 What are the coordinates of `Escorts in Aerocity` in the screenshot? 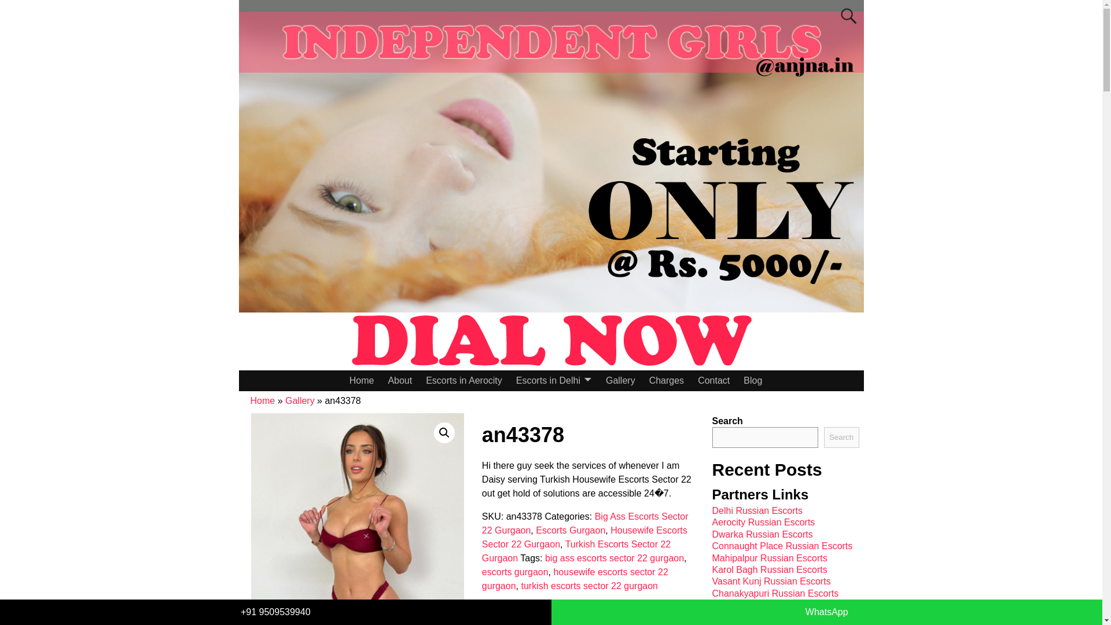 It's located at (463, 381).